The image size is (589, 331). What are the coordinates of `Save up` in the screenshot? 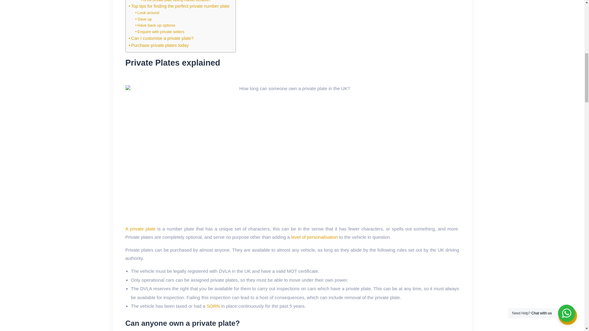 It's located at (144, 20).